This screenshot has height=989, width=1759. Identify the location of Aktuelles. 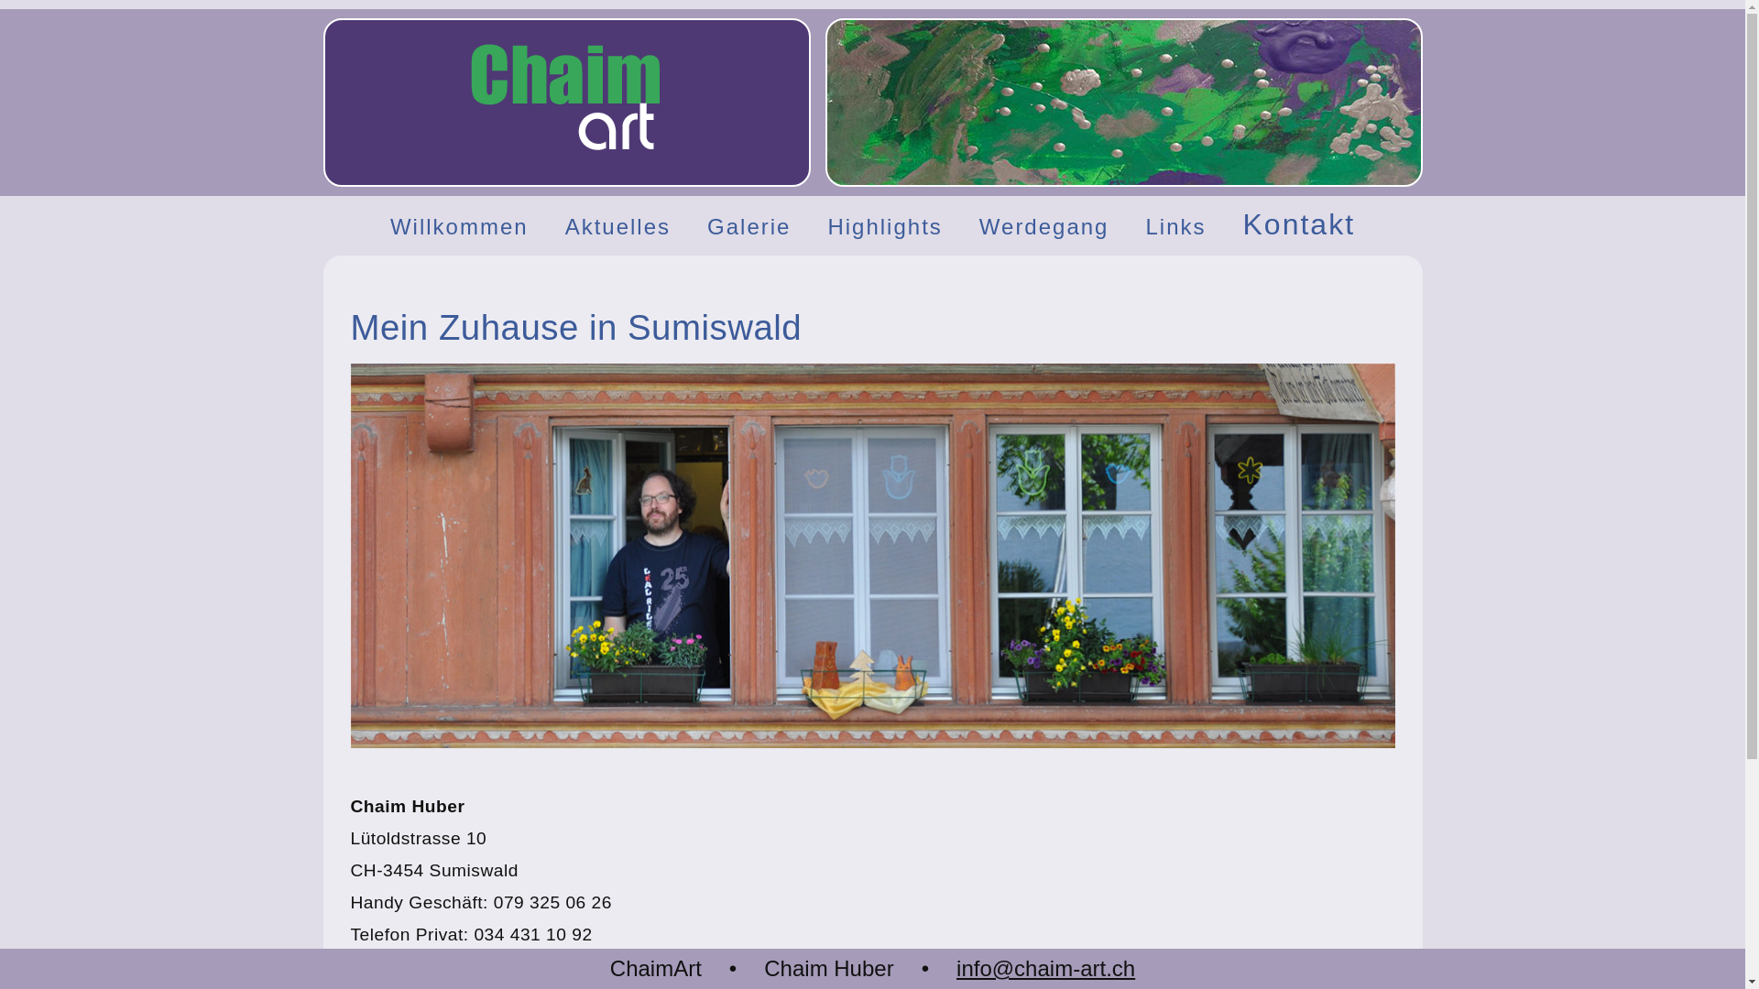
(617, 225).